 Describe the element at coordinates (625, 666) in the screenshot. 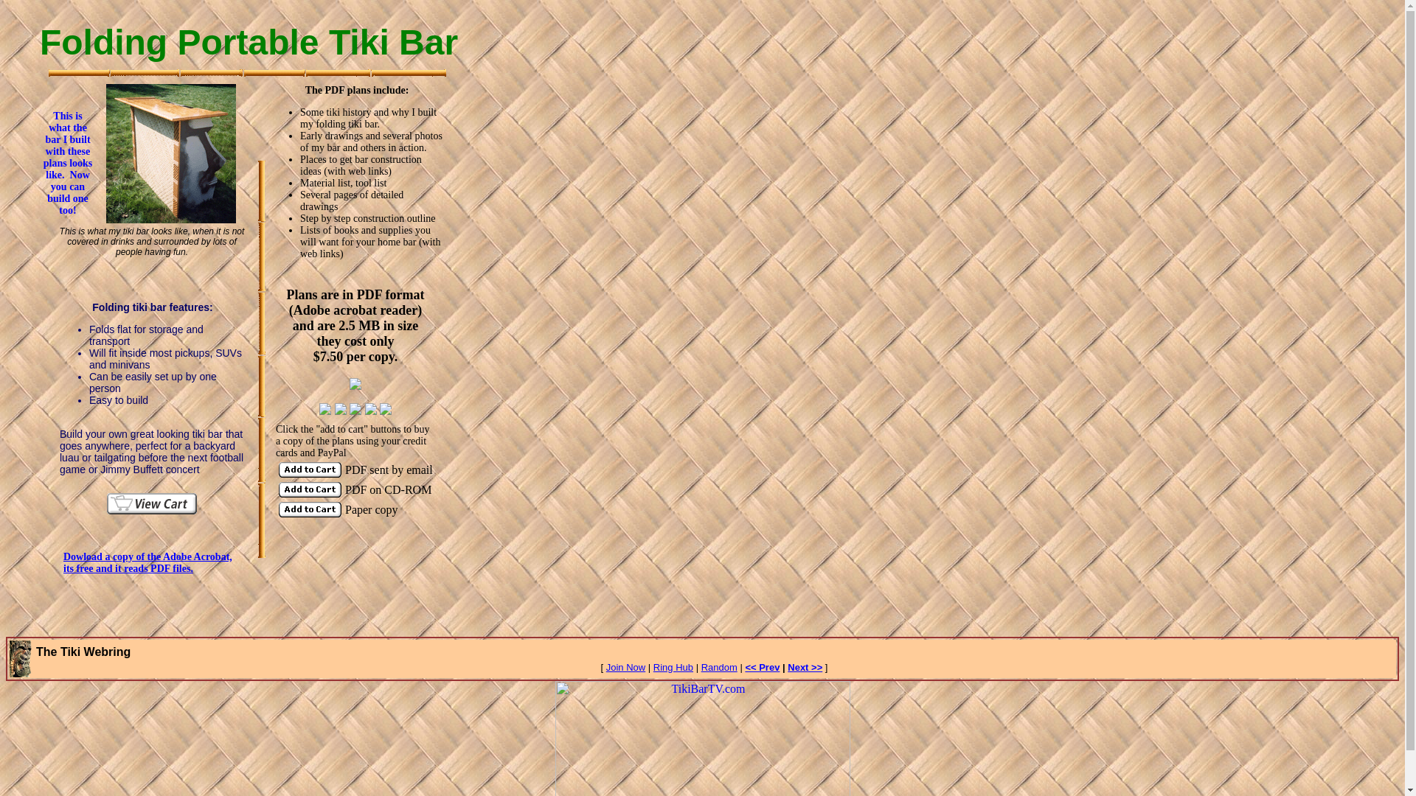

I see `Join Now` at that location.